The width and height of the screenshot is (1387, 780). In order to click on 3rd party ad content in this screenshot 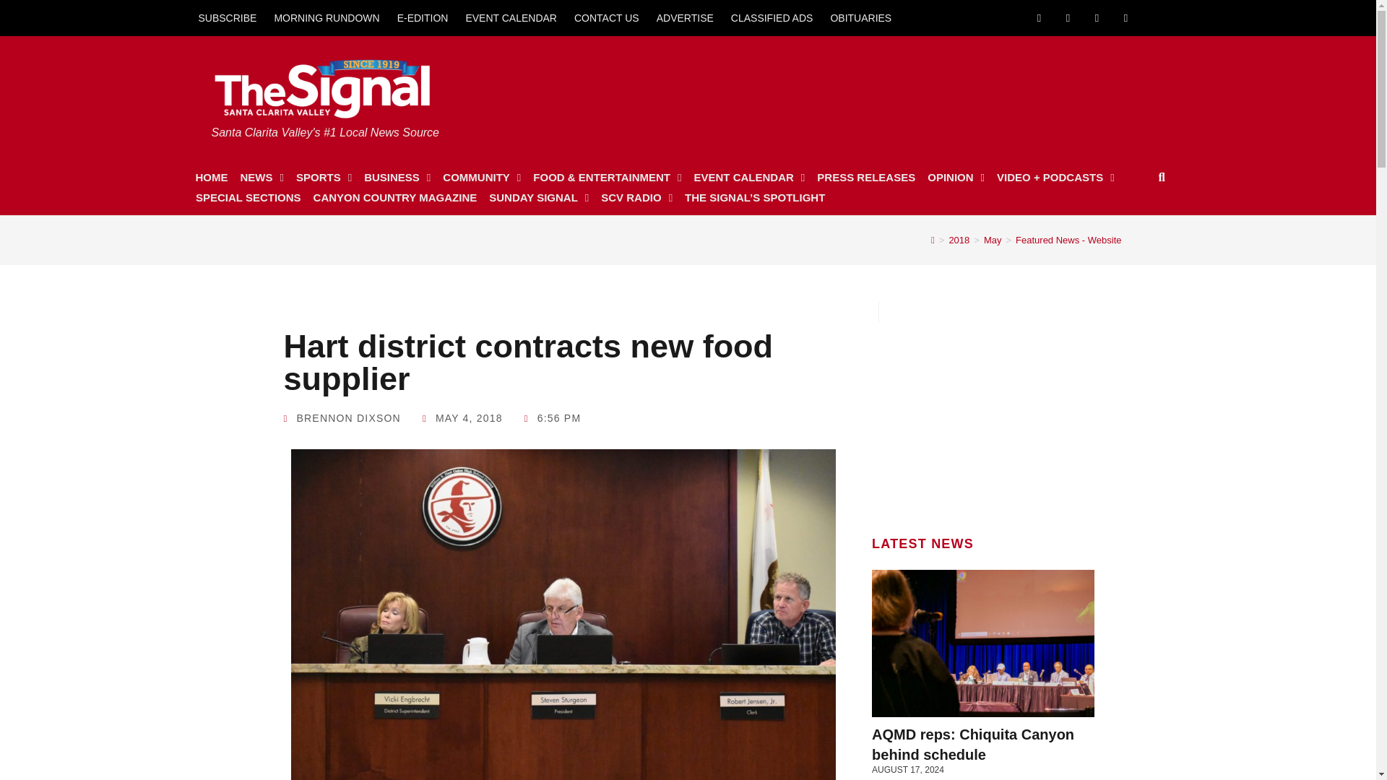, I will do `click(888, 90)`.